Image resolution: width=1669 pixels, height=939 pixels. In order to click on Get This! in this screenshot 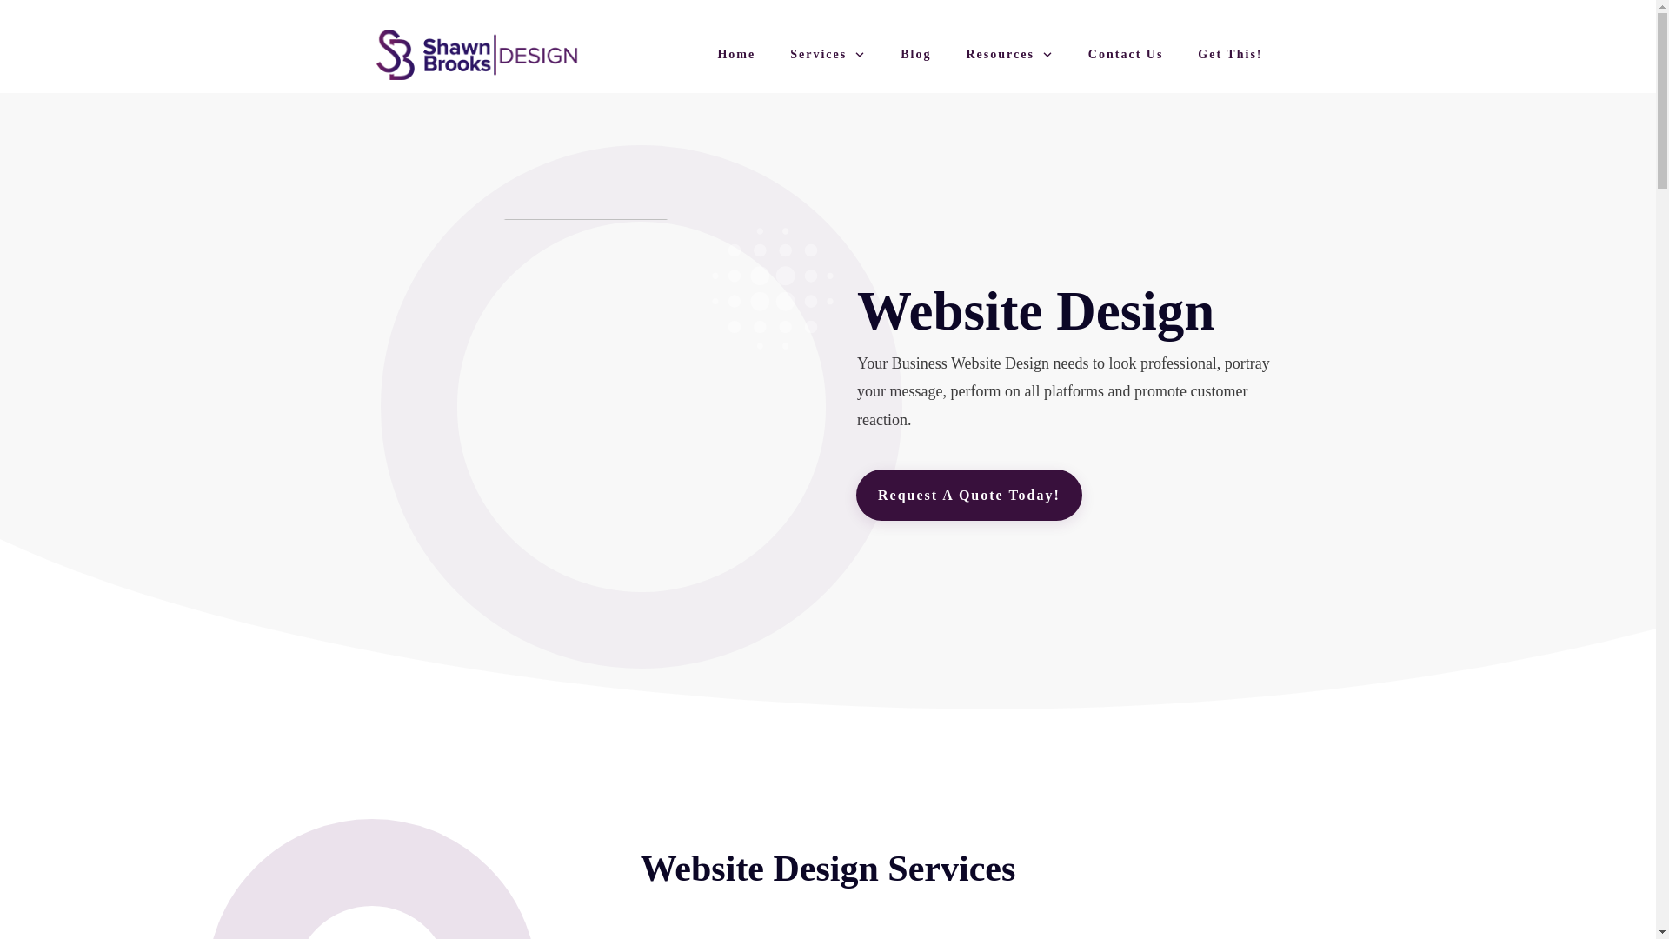, I will do `click(1229, 54)`.